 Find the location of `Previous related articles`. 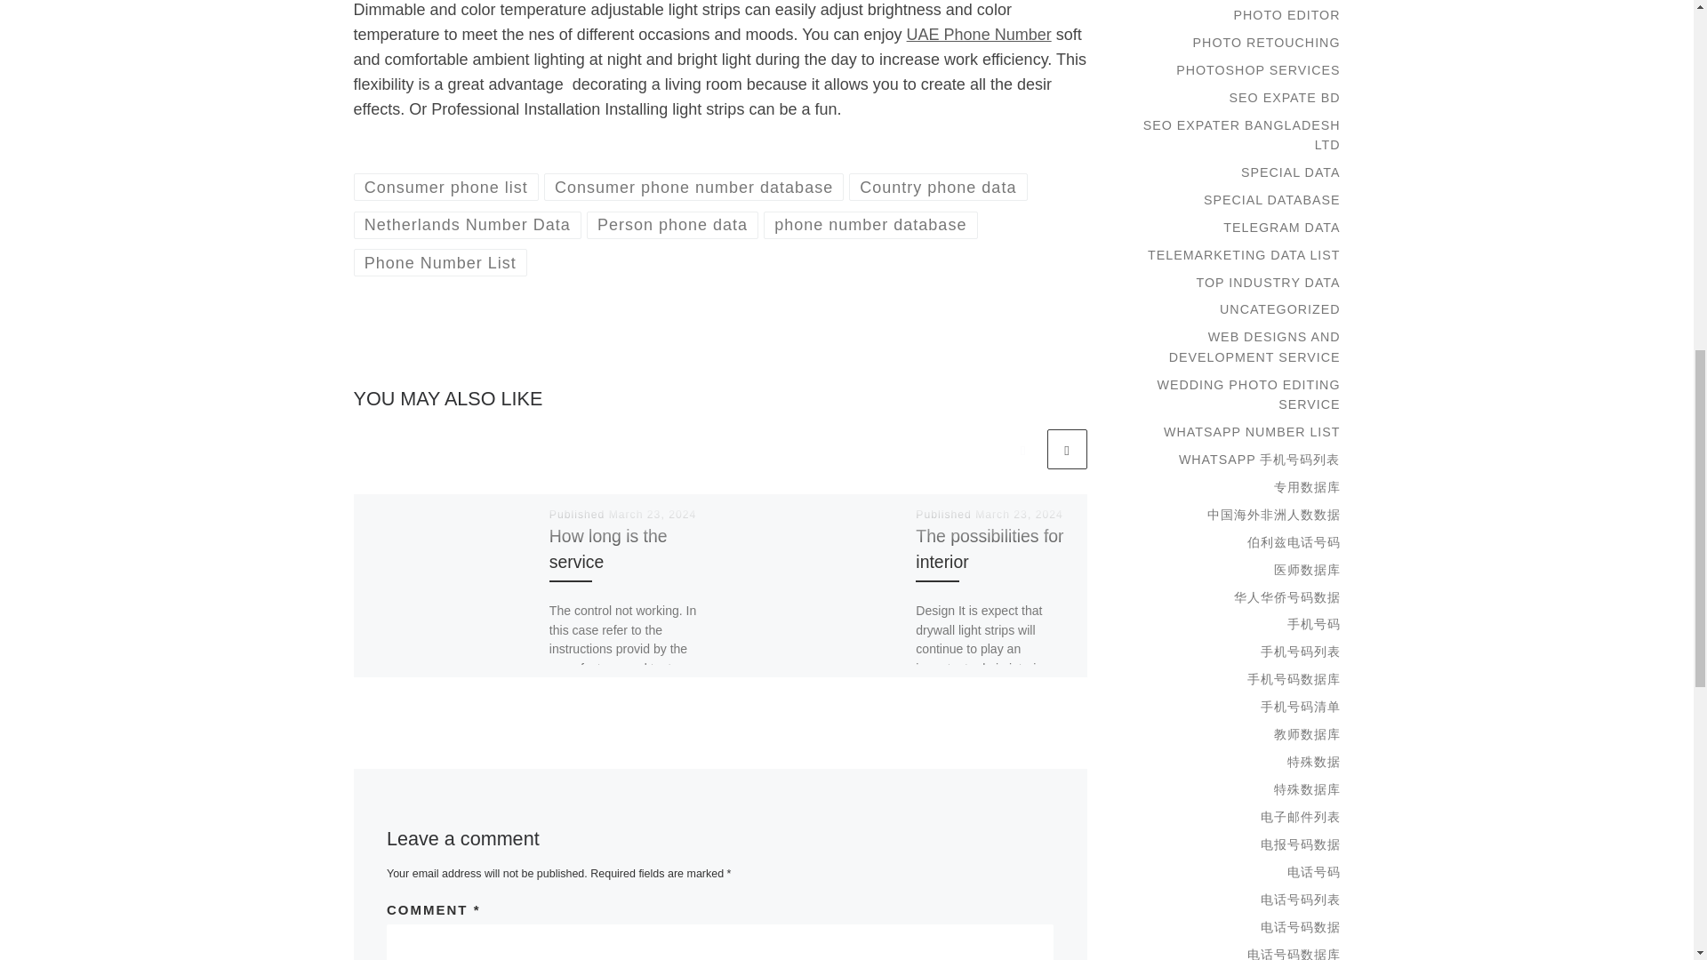

Previous related articles is located at coordinates (1022, 449).